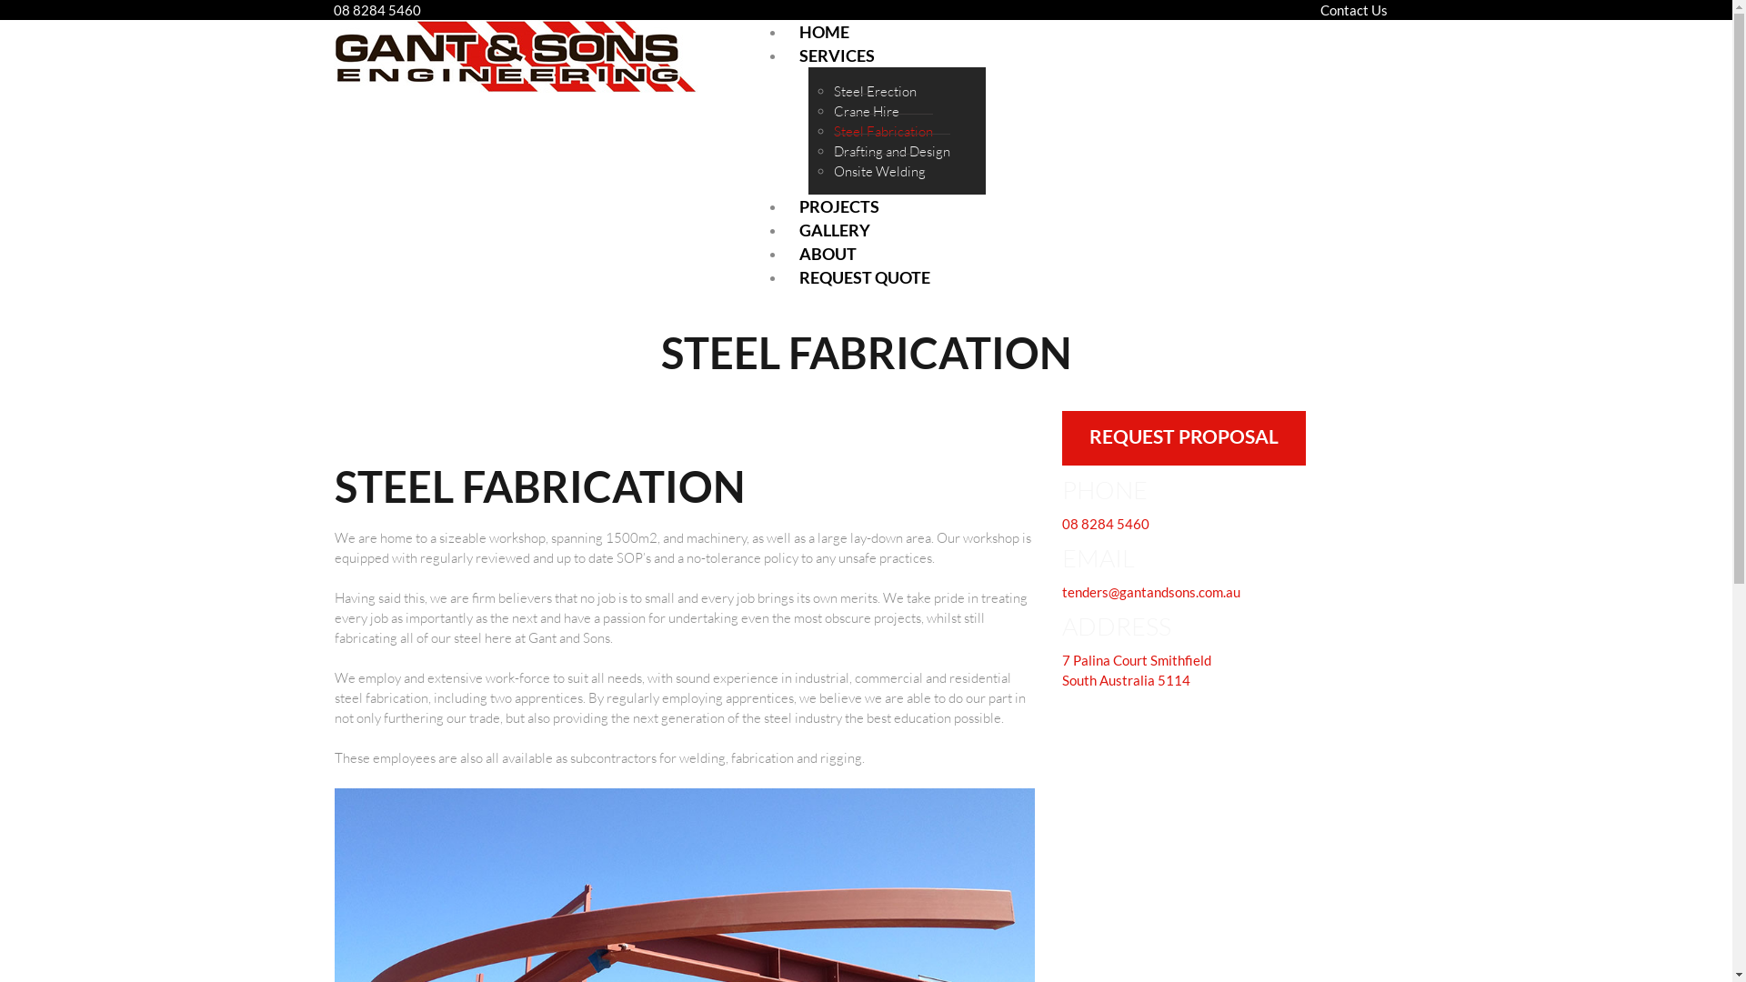  What do you see at coordinates (882, 131) in the screenshot?
I see `Steel Fabrication` at bounding box center [882, 131].